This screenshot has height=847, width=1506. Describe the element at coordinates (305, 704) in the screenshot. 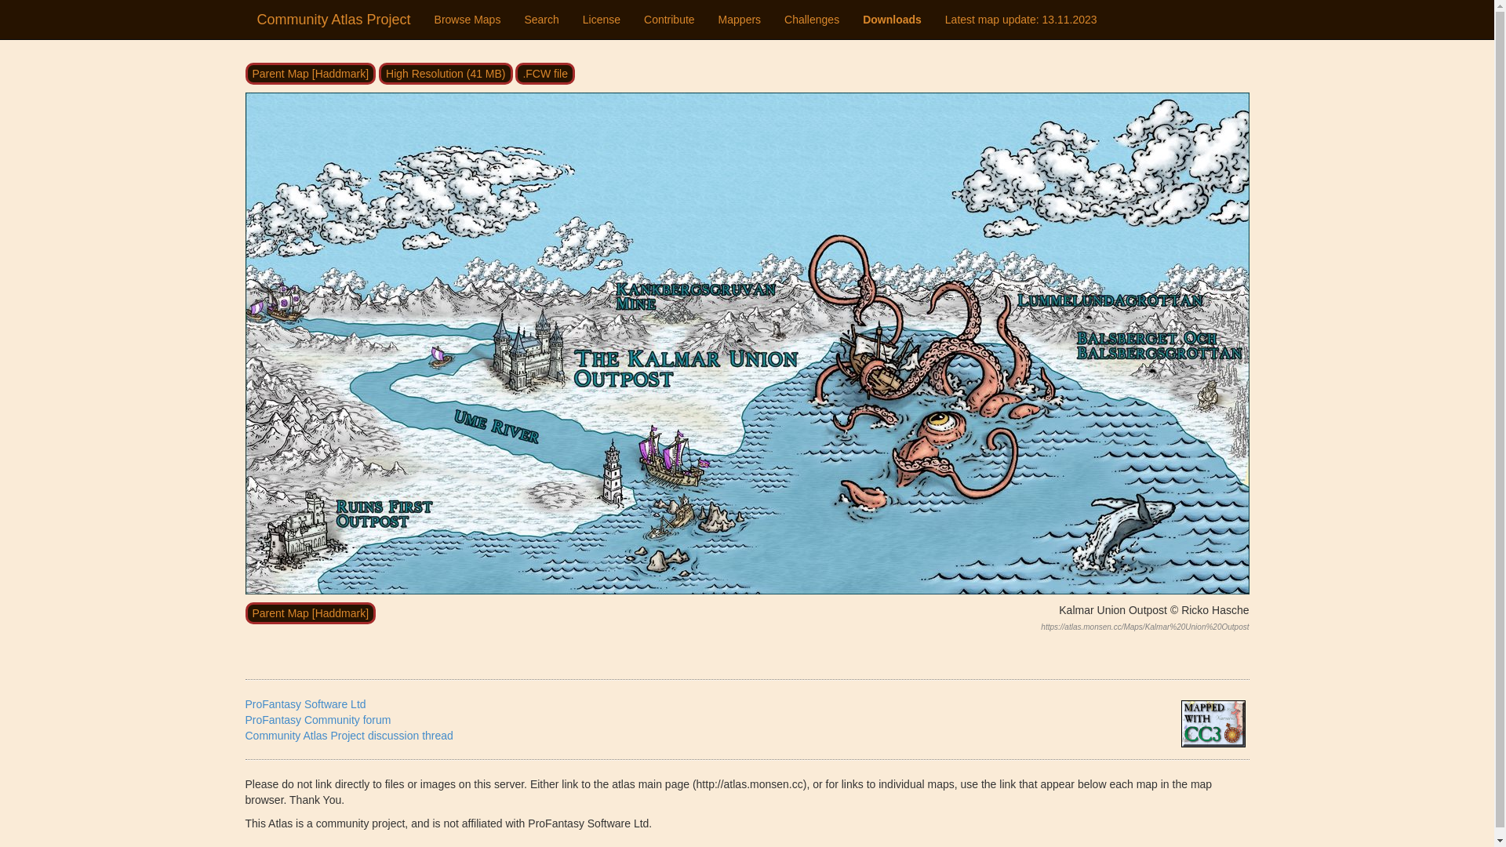

I see `ProFantasy Software Ltd` at that location.